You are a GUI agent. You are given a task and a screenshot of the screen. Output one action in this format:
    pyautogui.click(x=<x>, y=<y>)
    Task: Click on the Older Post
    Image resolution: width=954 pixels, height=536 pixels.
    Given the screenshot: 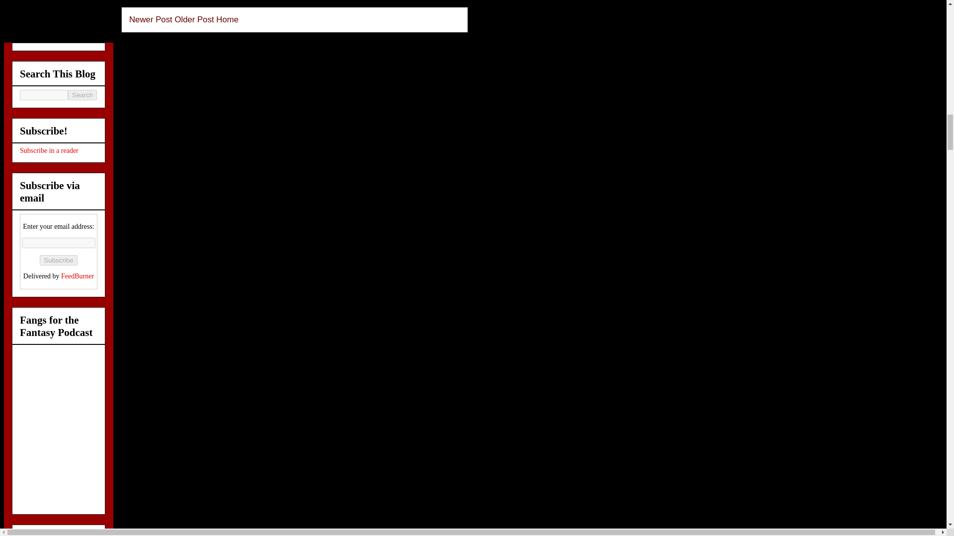 What is the action you would take?
    pyautogui.click(x=194, y=19)
    